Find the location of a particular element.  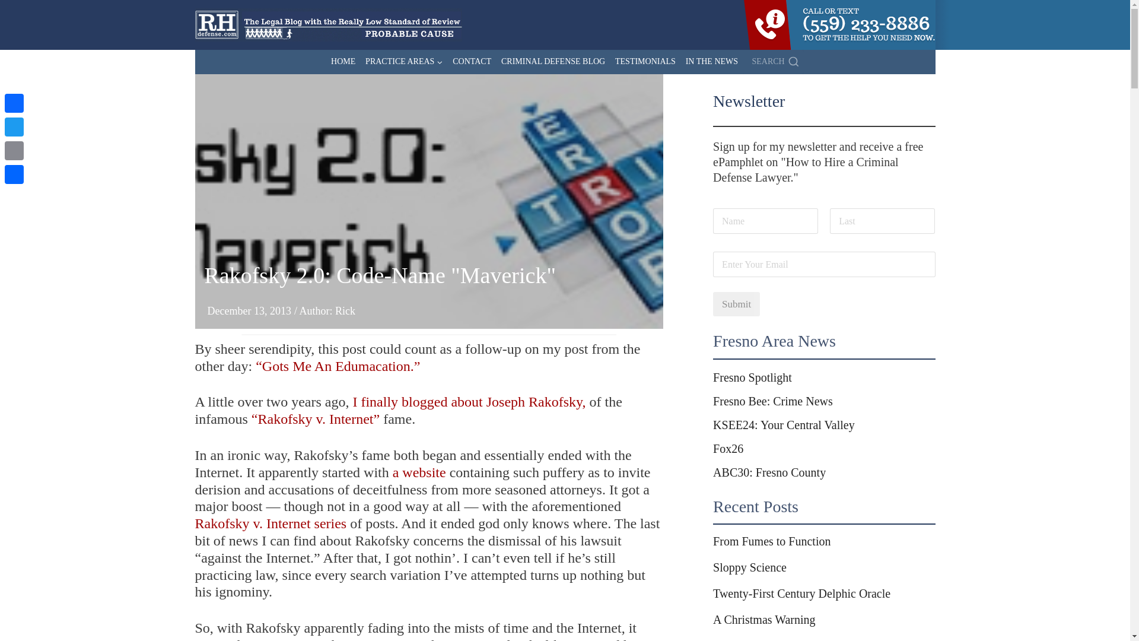

TESTIMONIALS is located at coordinates (645, 62).